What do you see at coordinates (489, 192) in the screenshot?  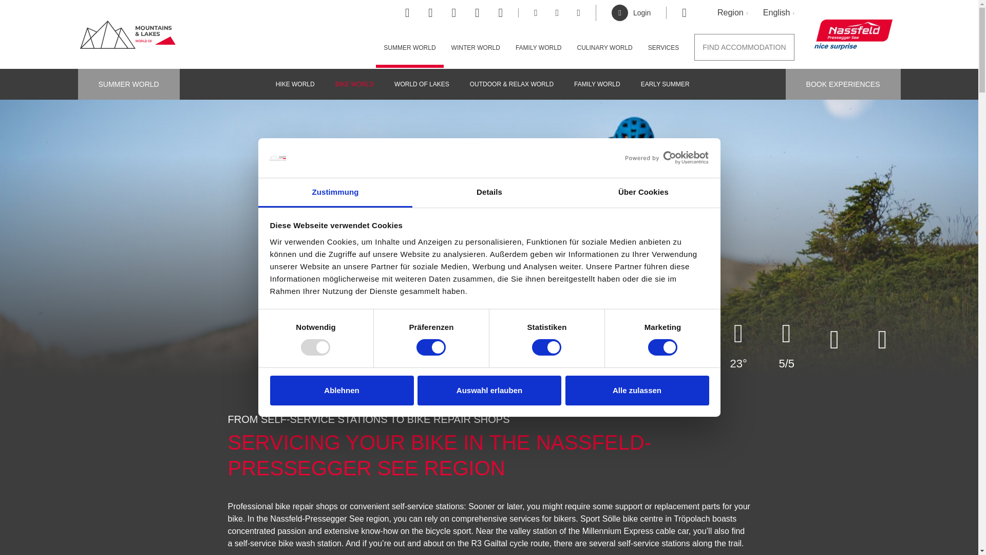 I see `Details` at bounding box center [489, 192].